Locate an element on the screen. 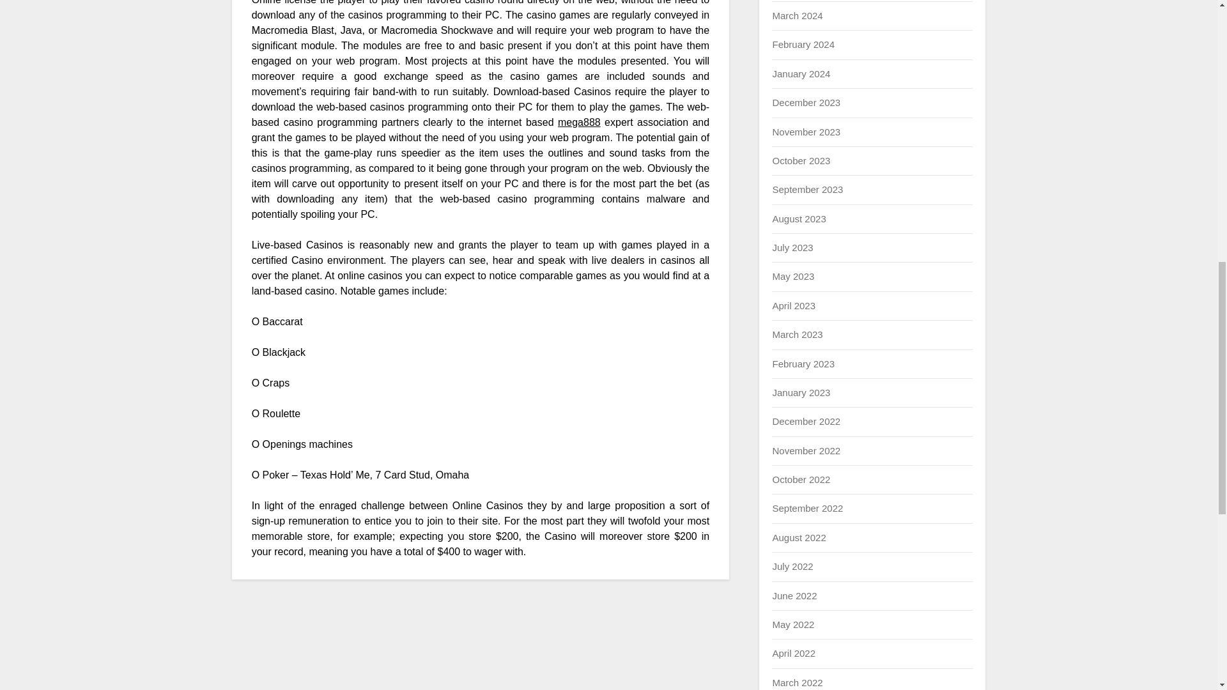 The width and height of the screenshot is (1227, 690). September 2022 is located at coordinates (807, 508).